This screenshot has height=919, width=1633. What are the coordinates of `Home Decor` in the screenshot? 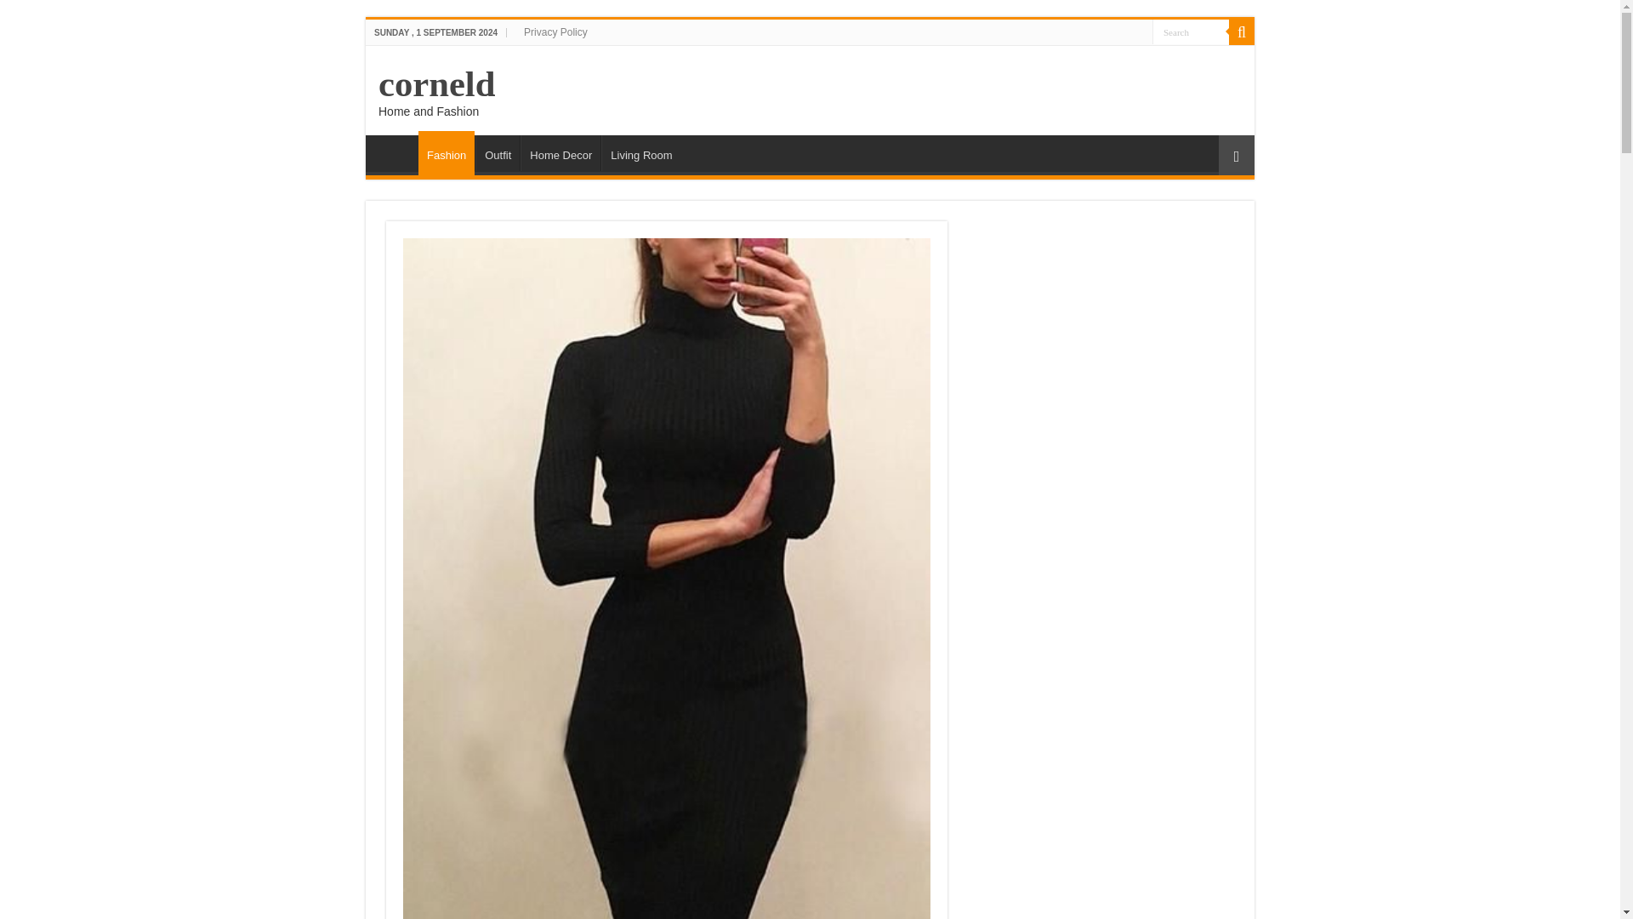 It's located at (560, 152).